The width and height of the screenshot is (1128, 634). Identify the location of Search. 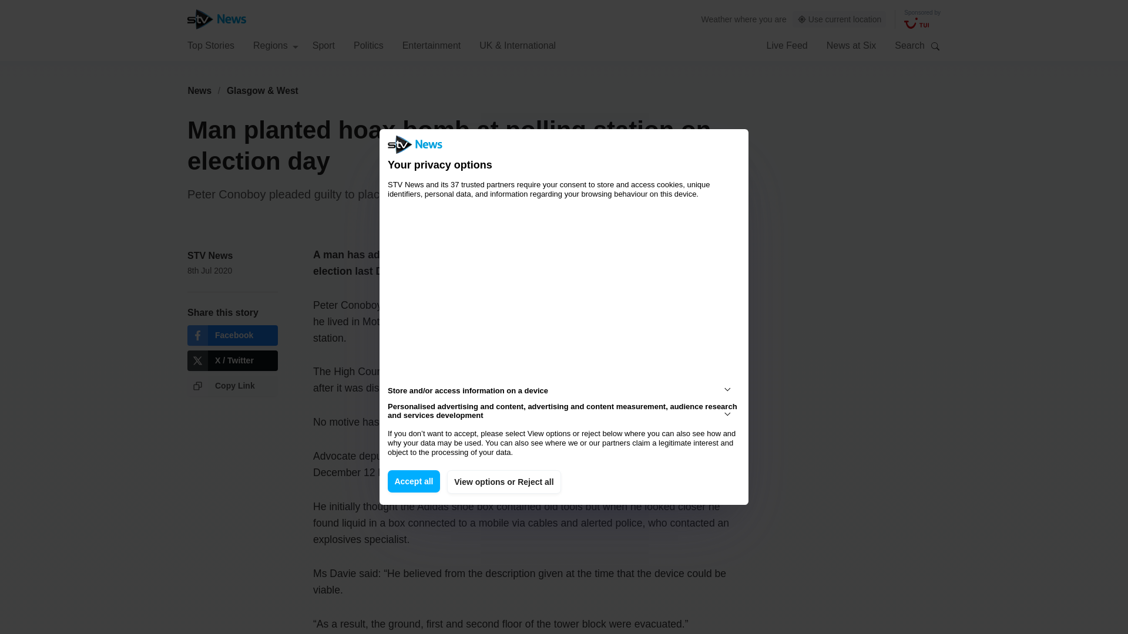
(935, 46).